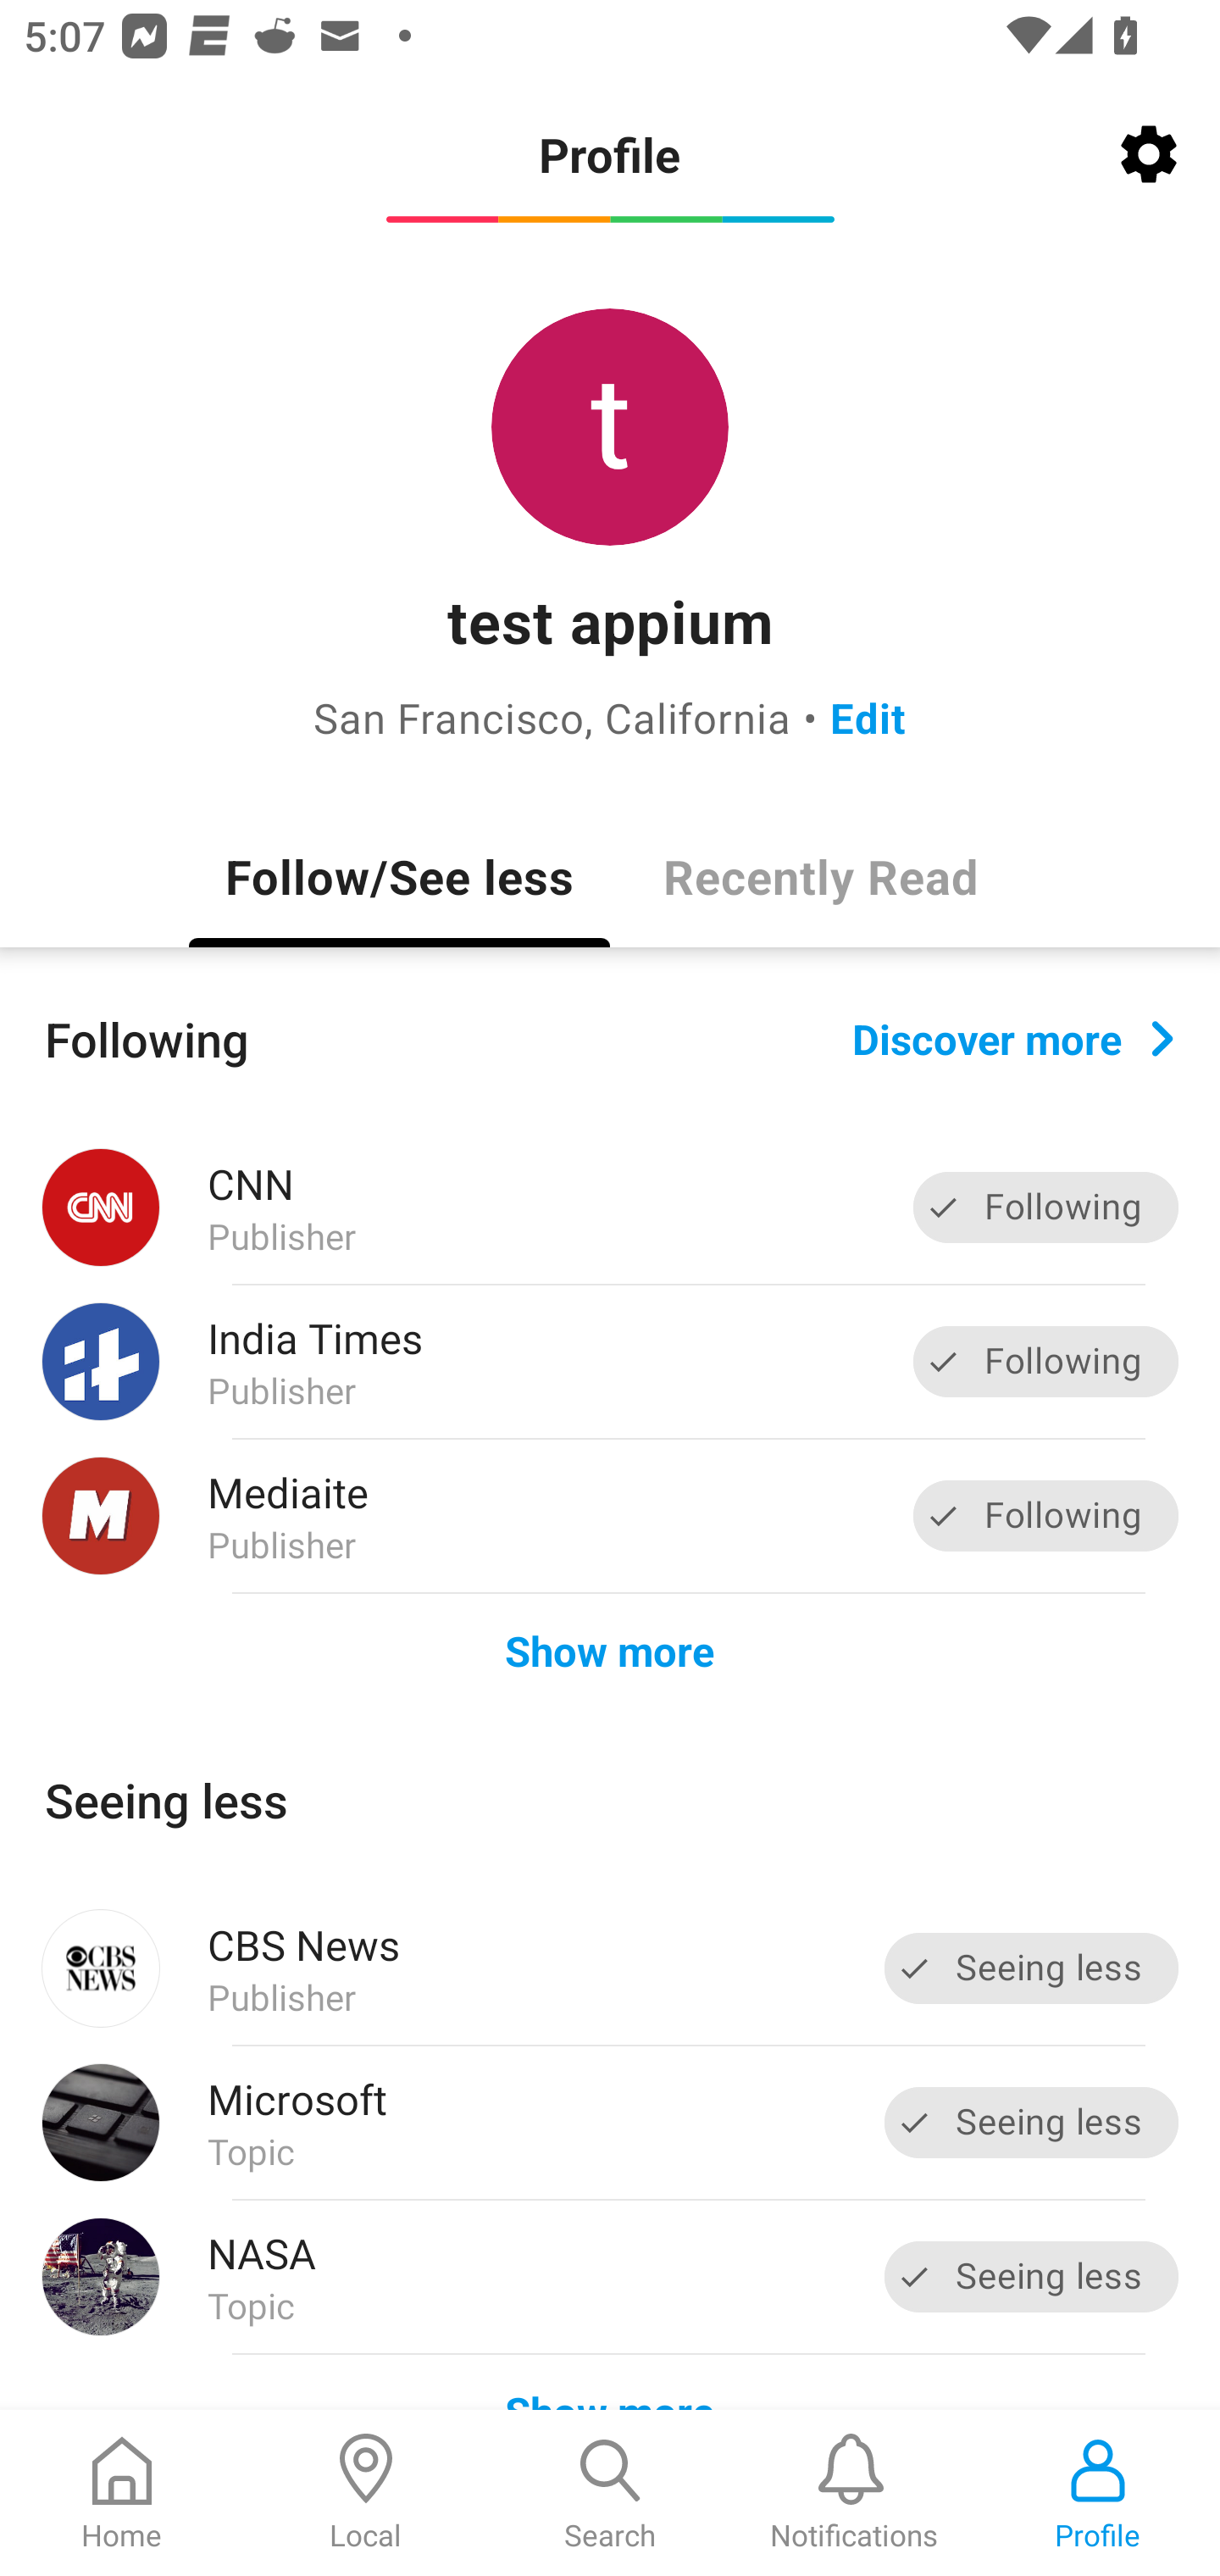  I want to click on Local, so click(366, 2493).